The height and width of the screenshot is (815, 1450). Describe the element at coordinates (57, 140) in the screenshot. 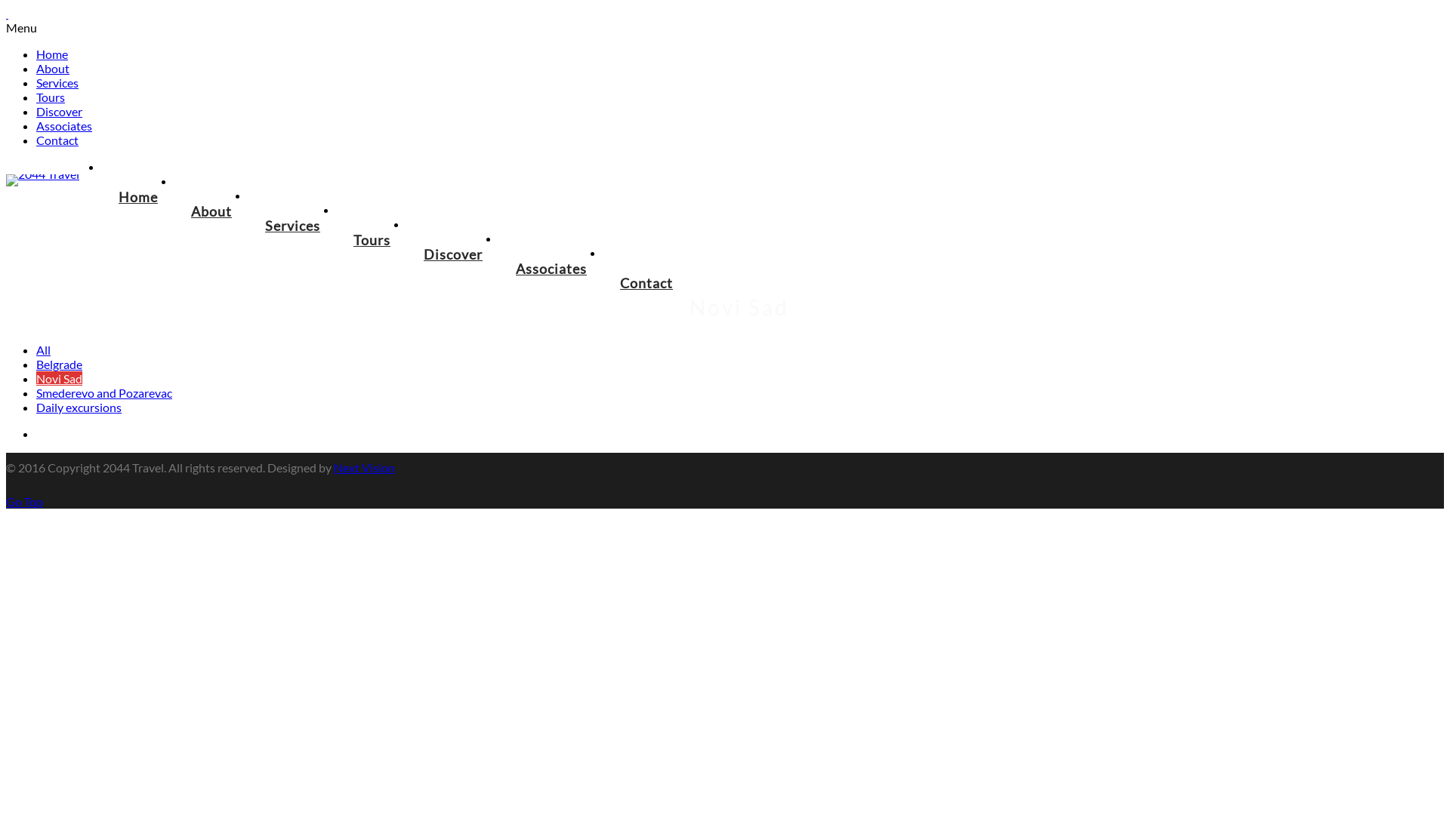

I see `Contact` at that location.